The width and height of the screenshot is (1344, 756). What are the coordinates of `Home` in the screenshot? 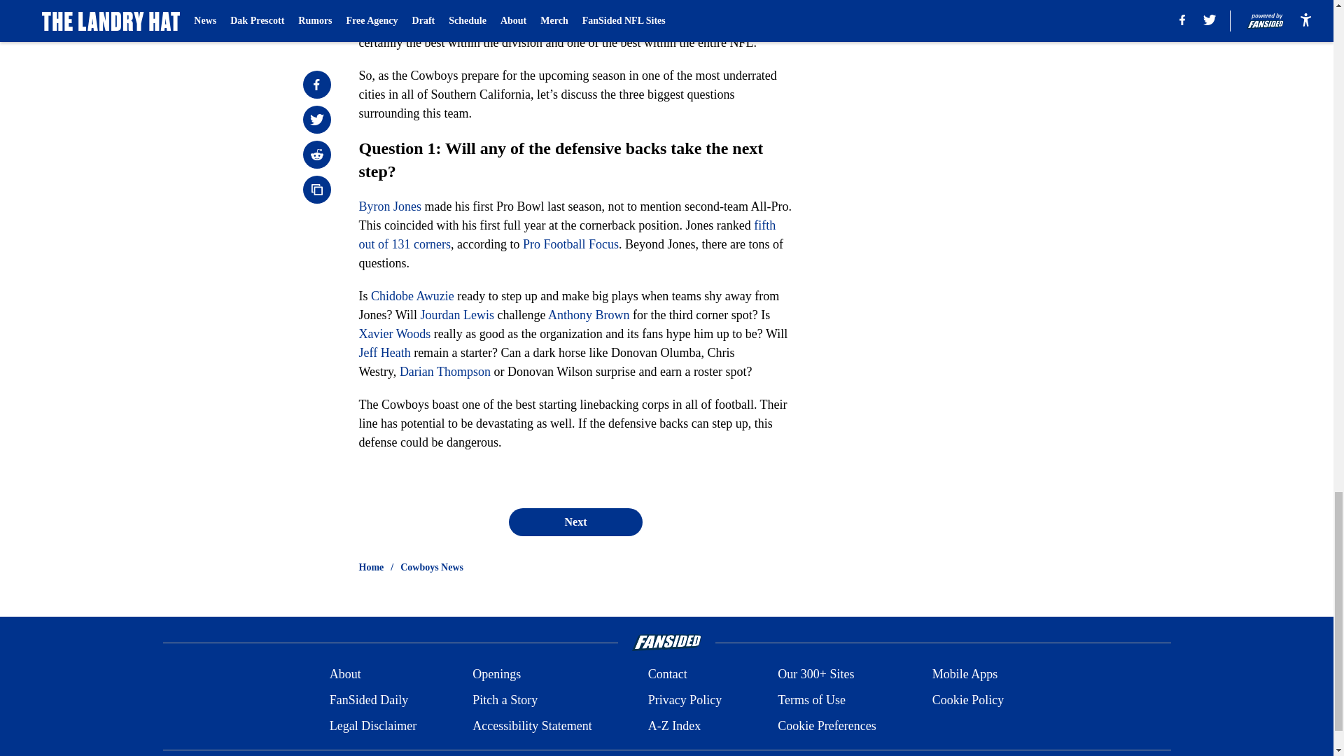 It's located at (371, 567).